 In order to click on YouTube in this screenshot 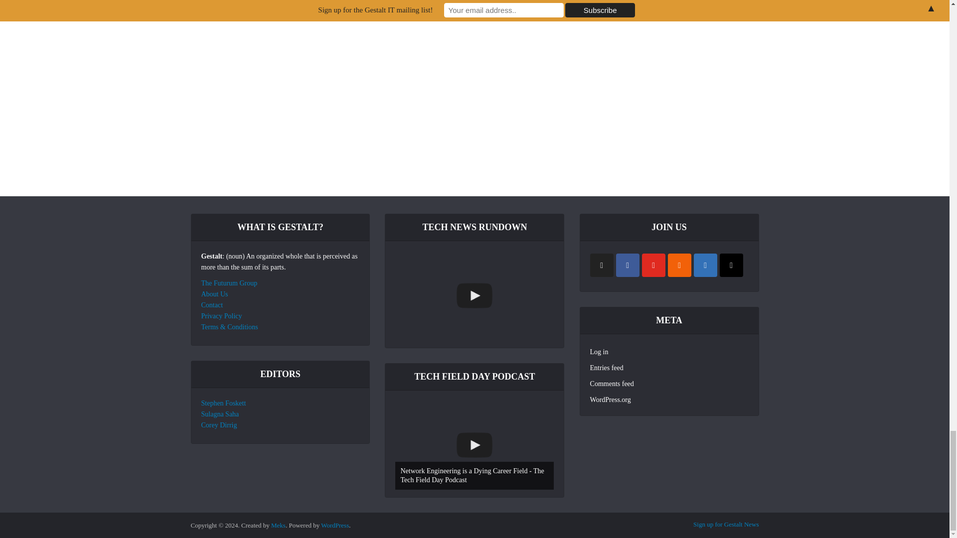, I will do `click(653, 265)`.